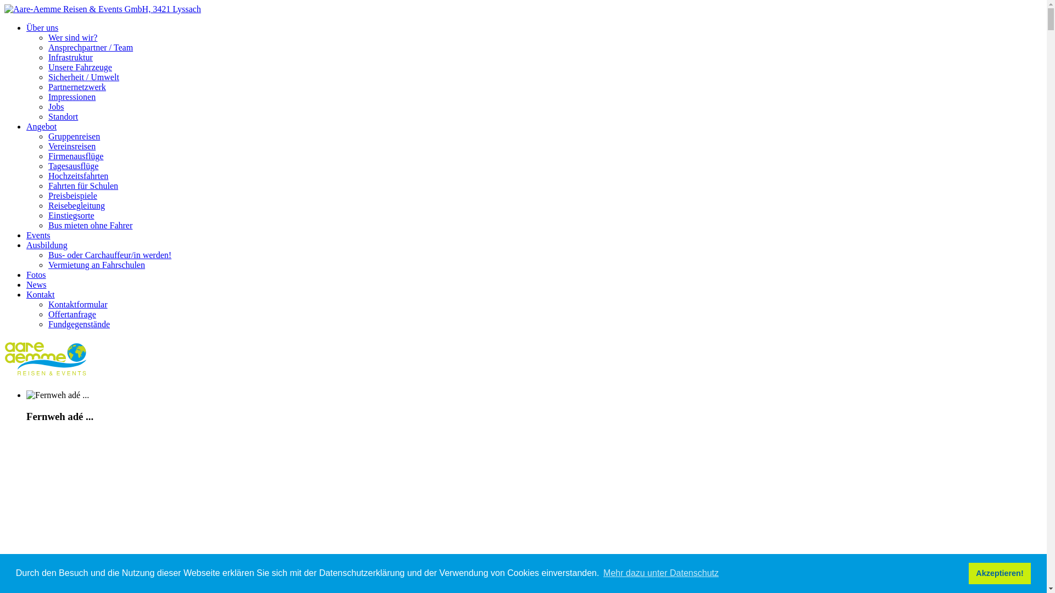 This screenshot has height=593, width=1055. What do you see at coordinates (36, 284) in the screenshot?
I see `News` at bounding box center [36, 284].